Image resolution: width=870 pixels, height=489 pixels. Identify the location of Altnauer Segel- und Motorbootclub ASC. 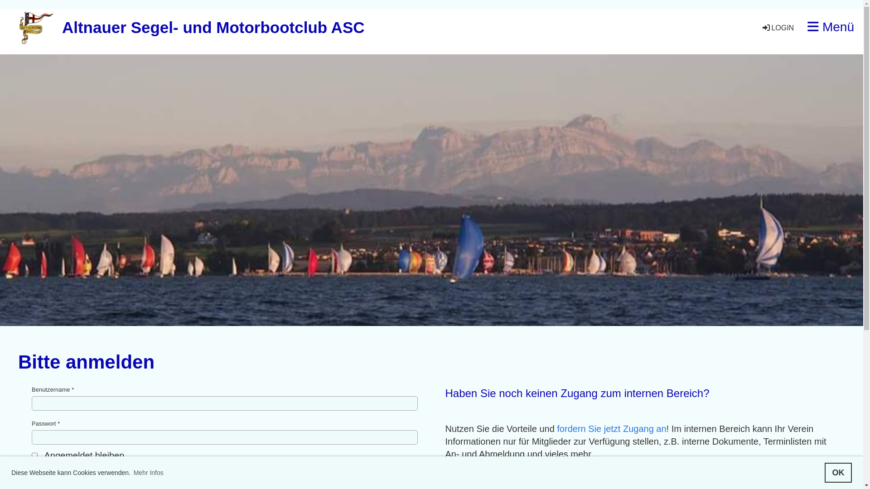
(213, 27).